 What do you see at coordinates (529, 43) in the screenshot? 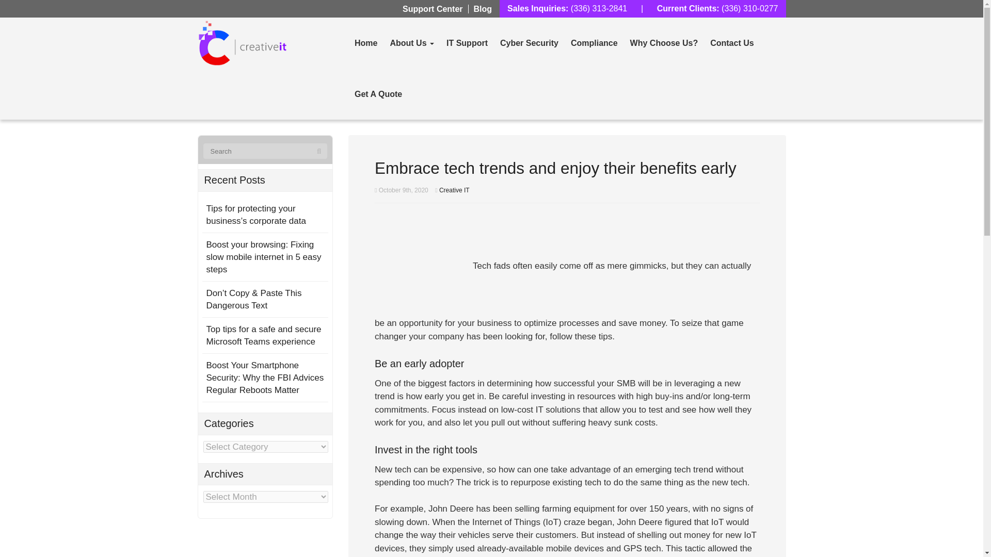
I see `Cyber Security` at bounding box center [529, 43].